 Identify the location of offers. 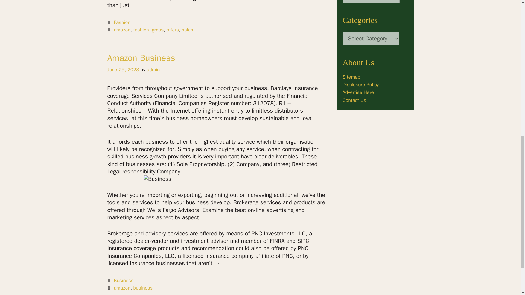
(173, 29).